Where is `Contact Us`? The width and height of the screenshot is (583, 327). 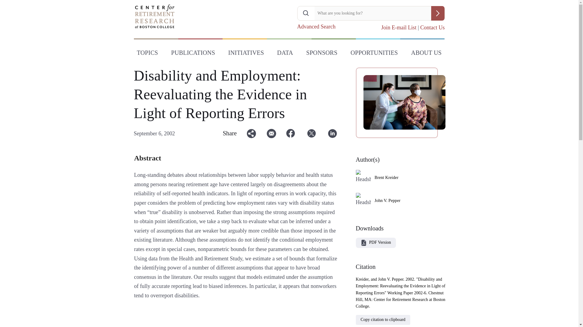
Contact Us is located at coordinates (432, 28).